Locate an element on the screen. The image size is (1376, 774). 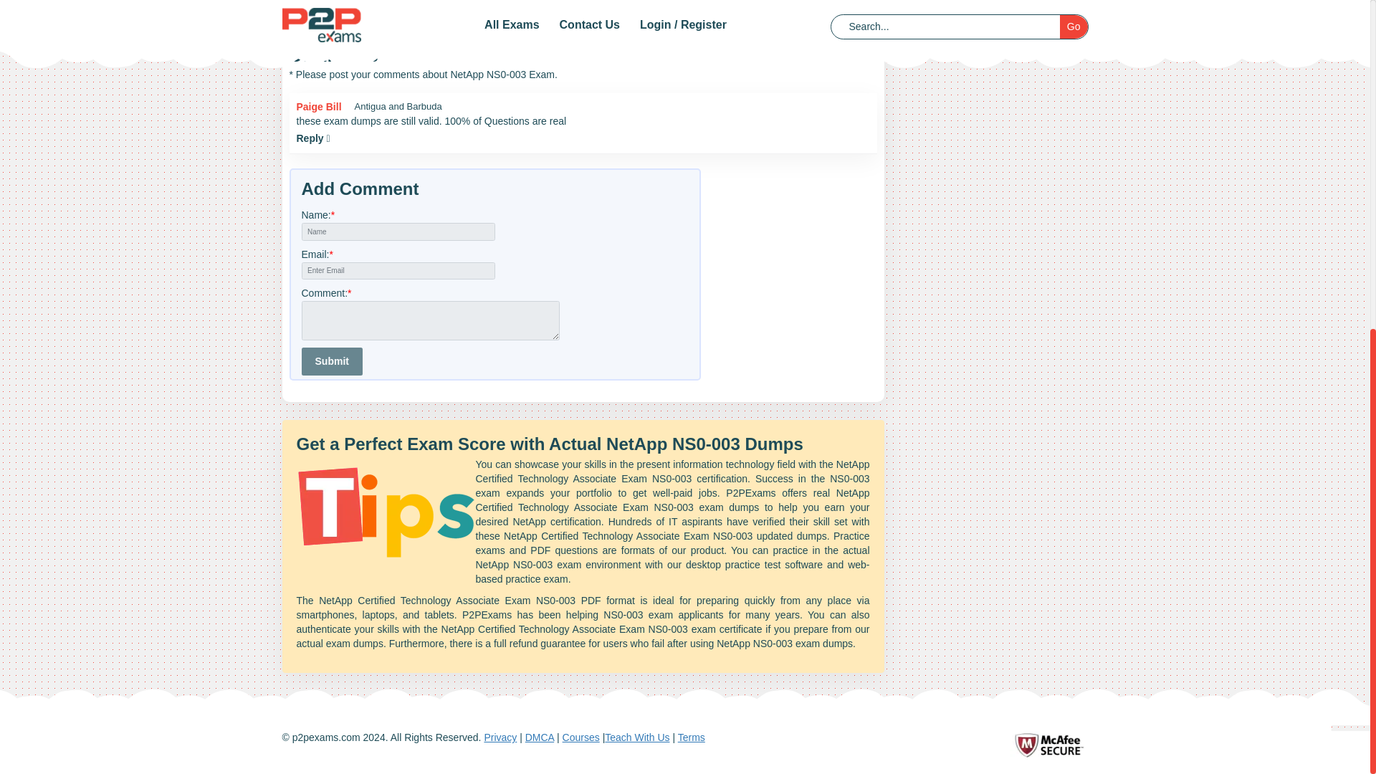
Courses is located at coordinates (581, 737).